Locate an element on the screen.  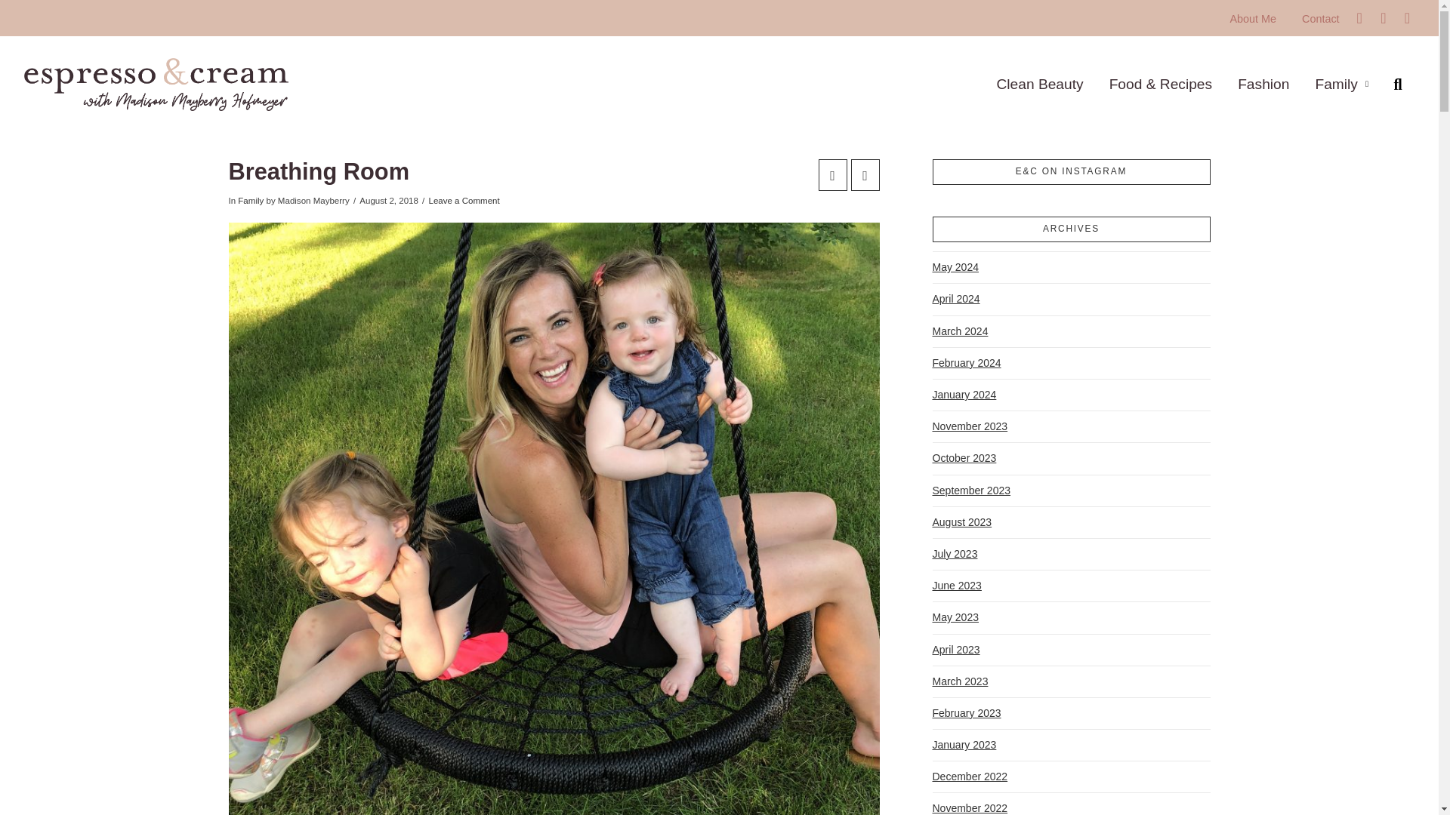
Contact is located at coordinates (1320, 18).